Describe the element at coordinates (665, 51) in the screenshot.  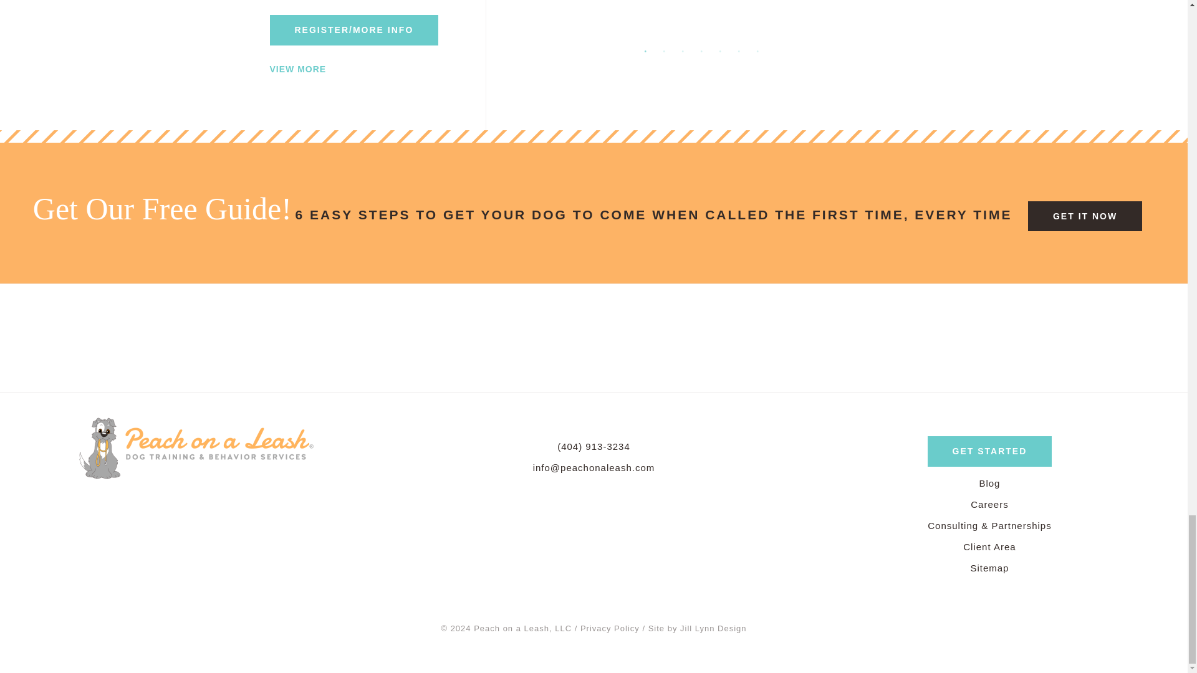
I see `2` at that location.